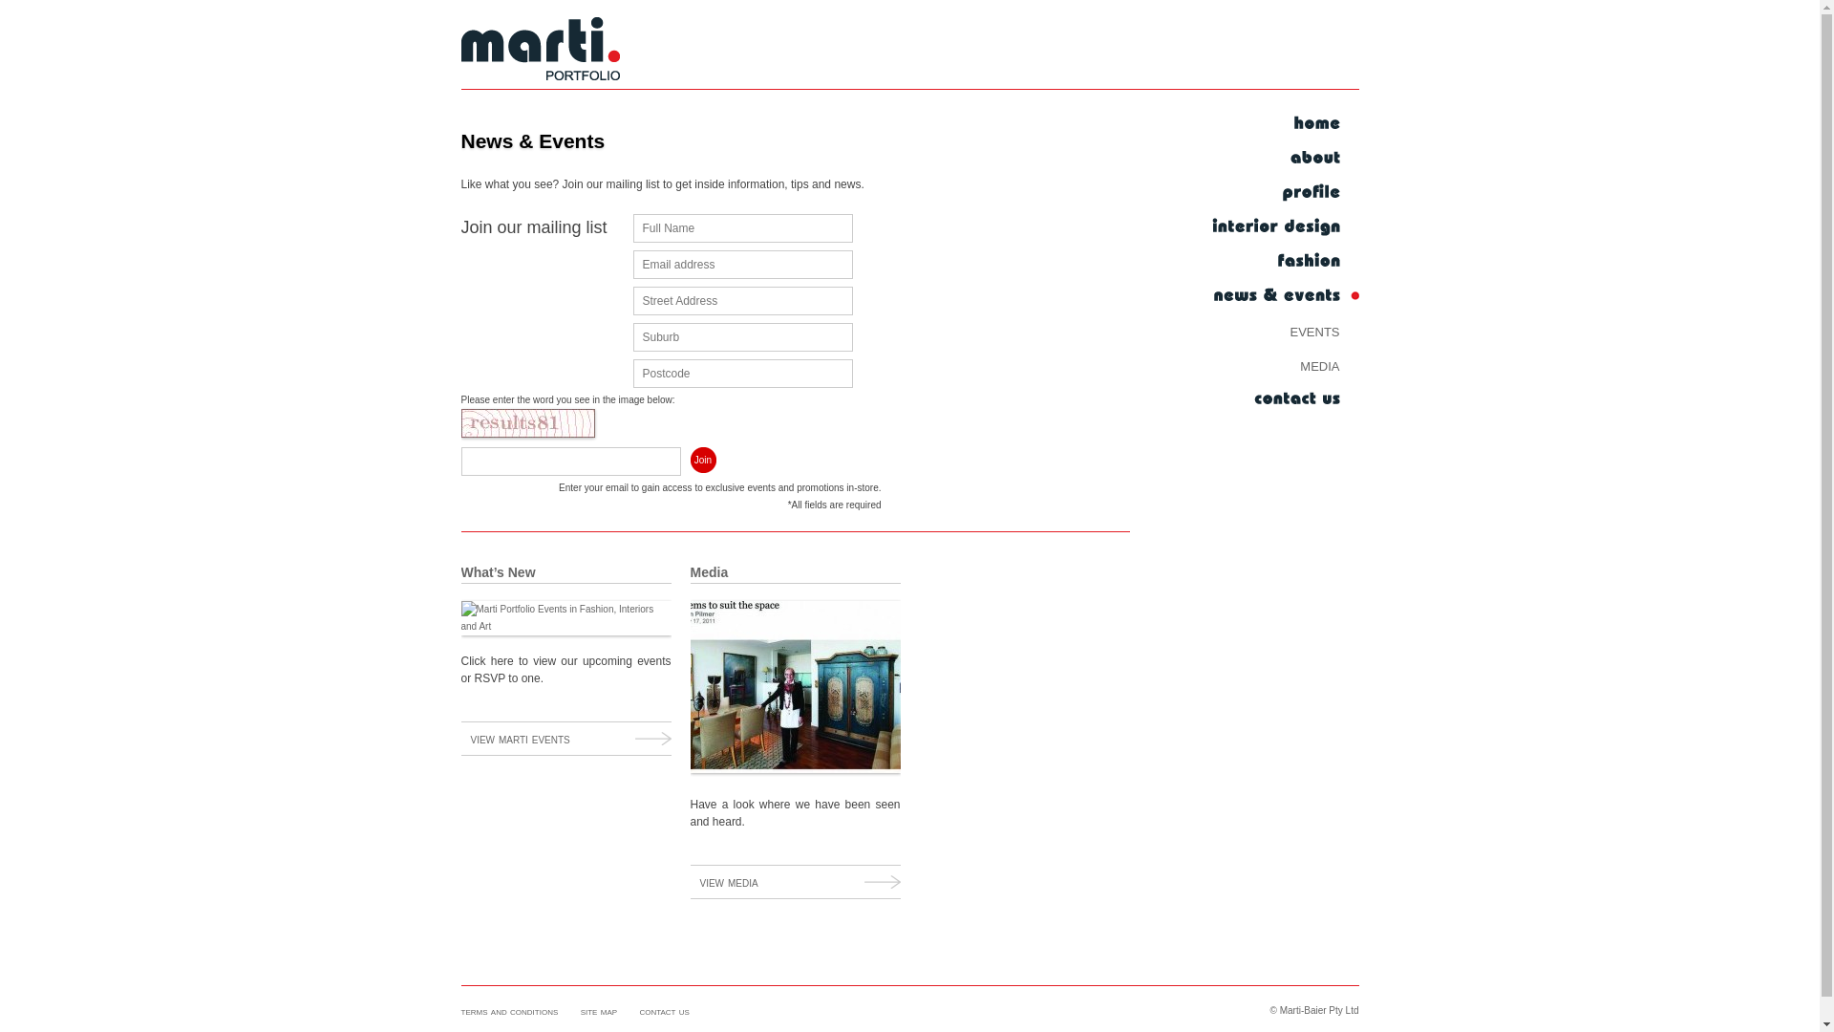  I want to click on view marti events, so click(565, 739).